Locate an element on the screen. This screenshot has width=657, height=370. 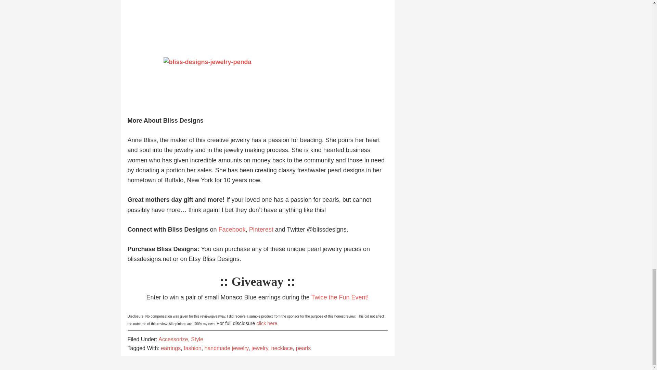
Pinterest is located at coordinates (261, 230).